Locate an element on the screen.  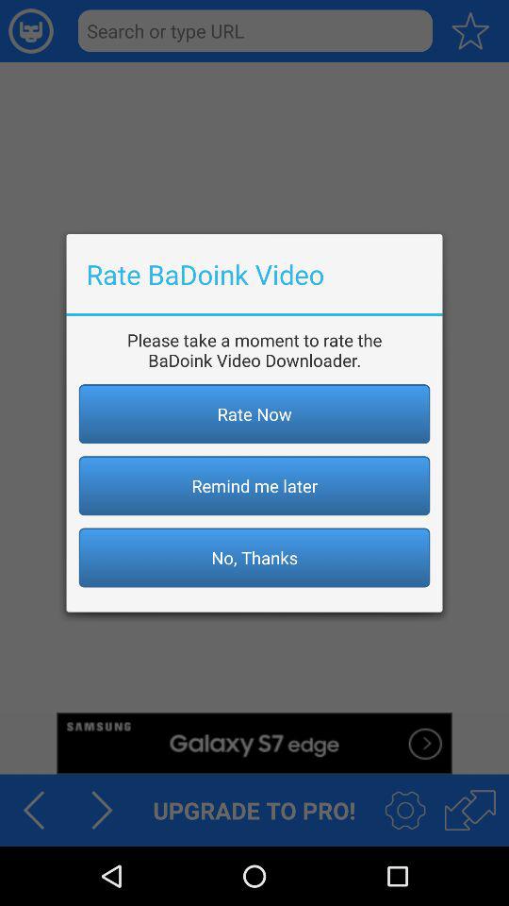
press the remind me later item is located at coordinates (254, 485).